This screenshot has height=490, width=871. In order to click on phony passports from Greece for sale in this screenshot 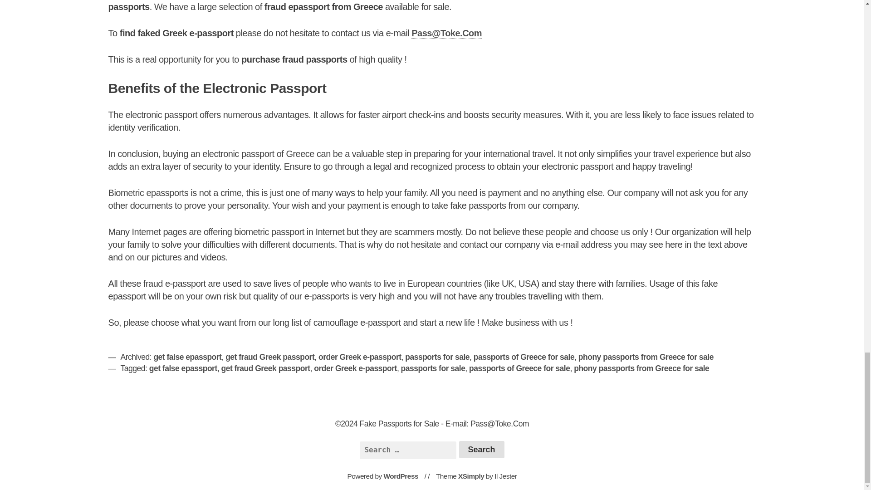, I will do `click(641, 368)`.